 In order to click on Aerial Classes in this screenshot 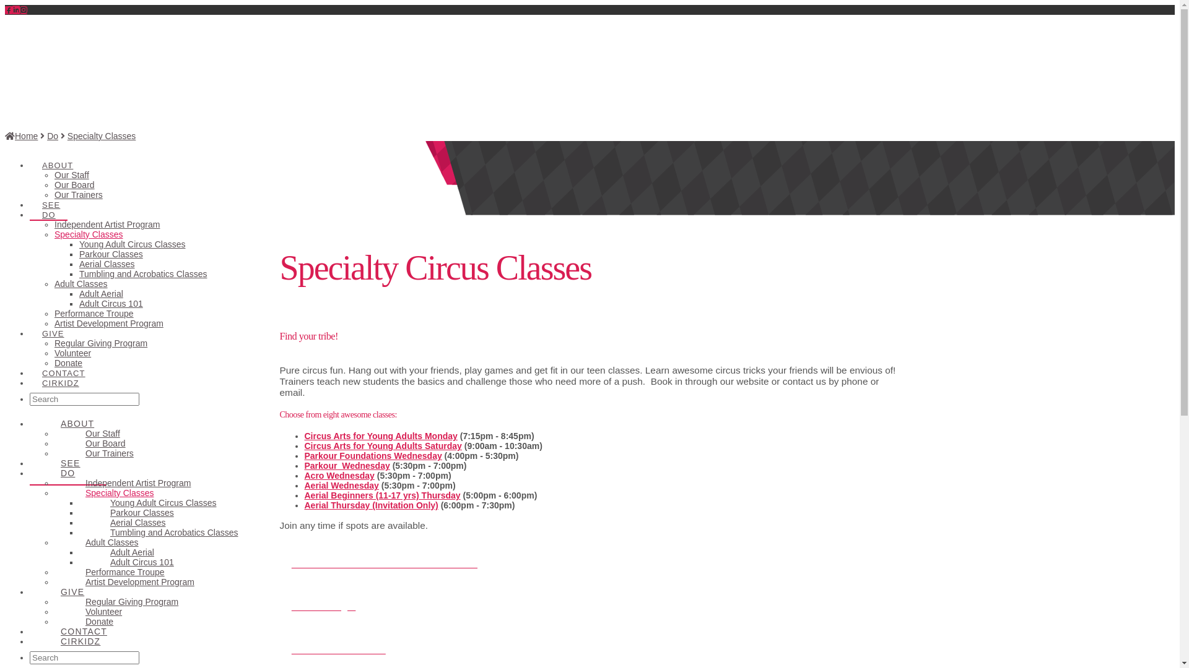, I will do `click(107, 264)`.